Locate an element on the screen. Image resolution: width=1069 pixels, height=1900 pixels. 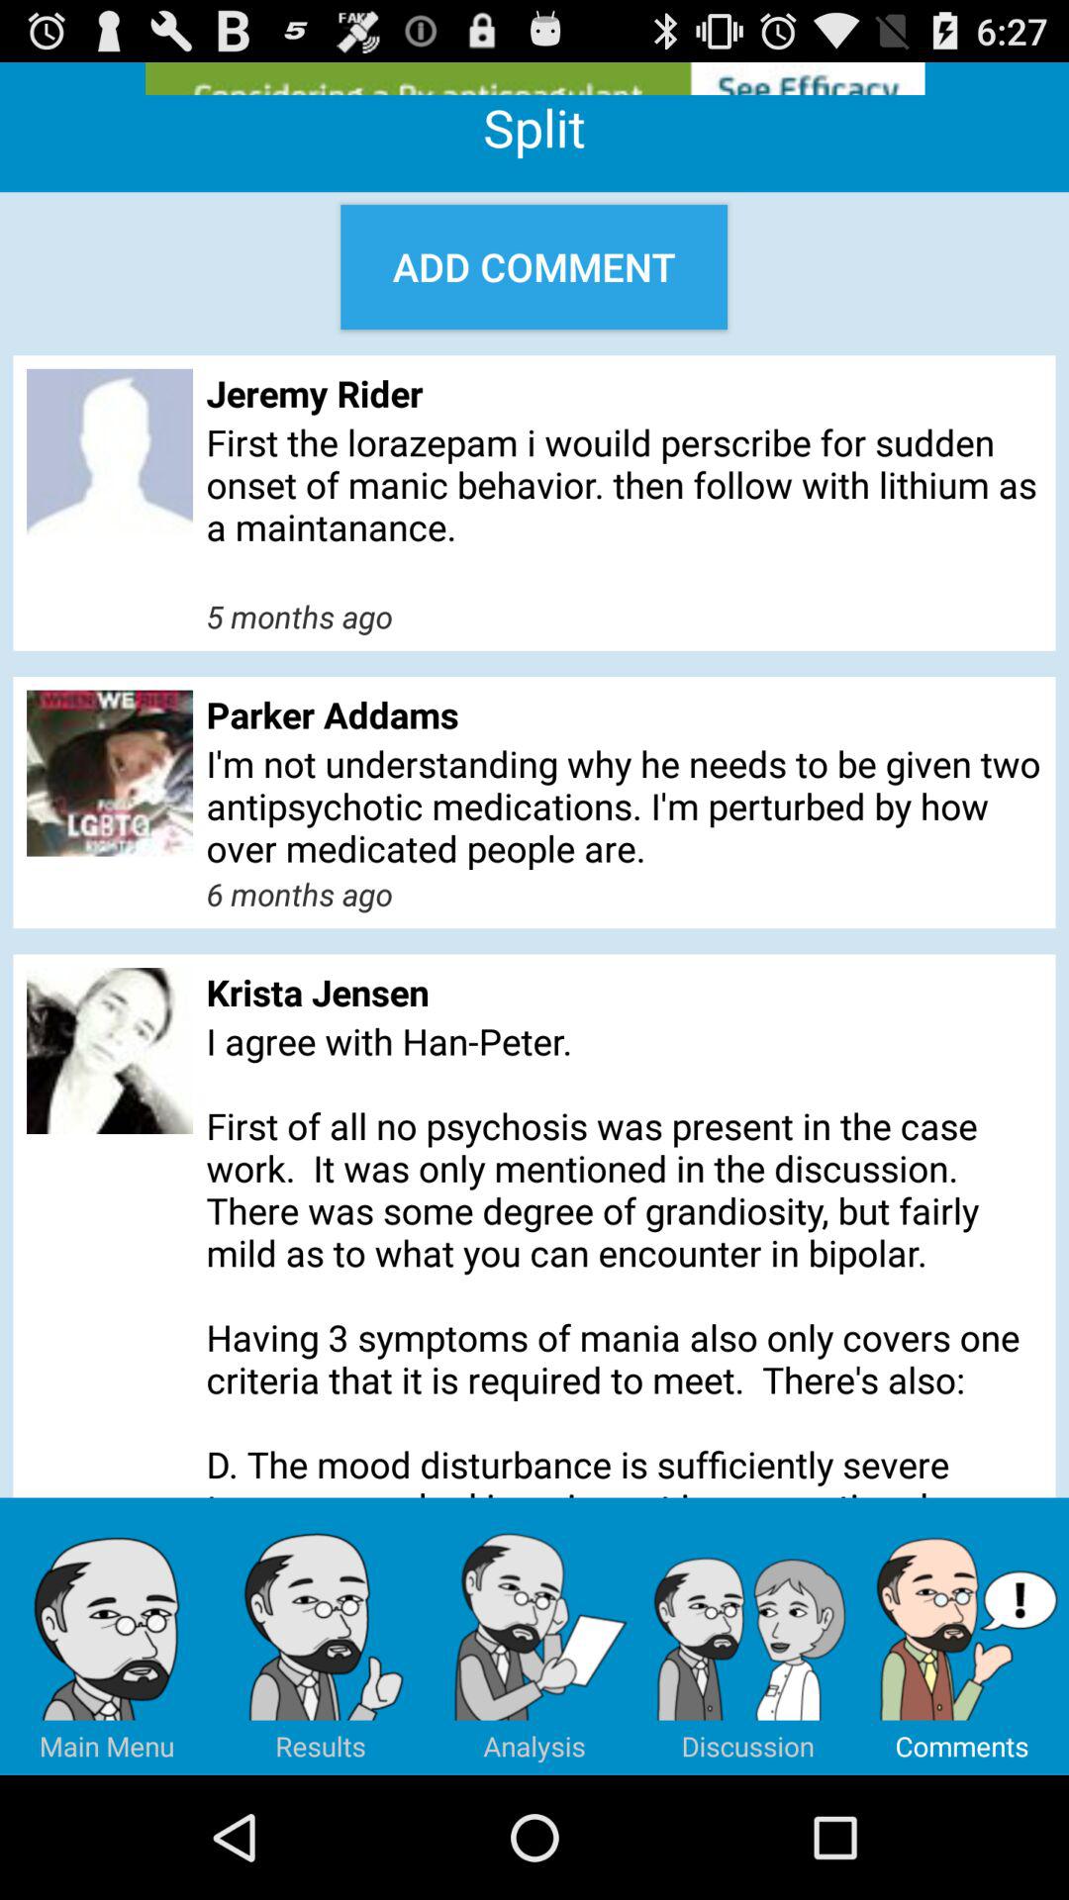
choose the krista jensen is located at coordinates (624, 992).